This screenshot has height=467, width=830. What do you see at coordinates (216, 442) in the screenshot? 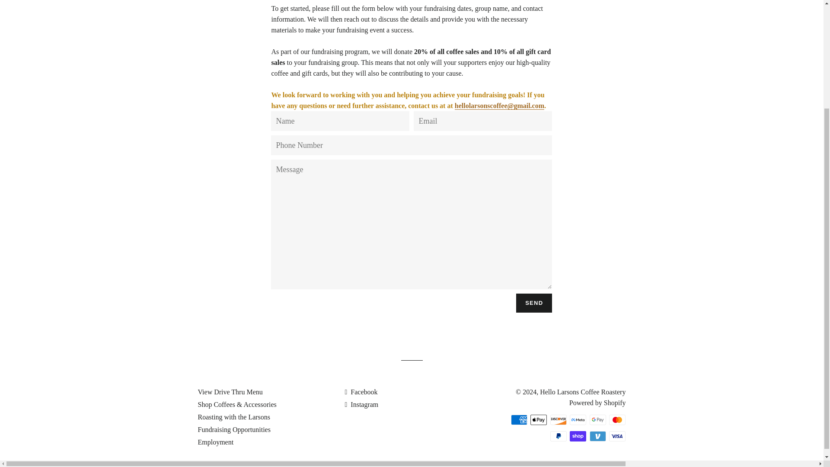
I see `Employment` at bounding box center [216, 442].